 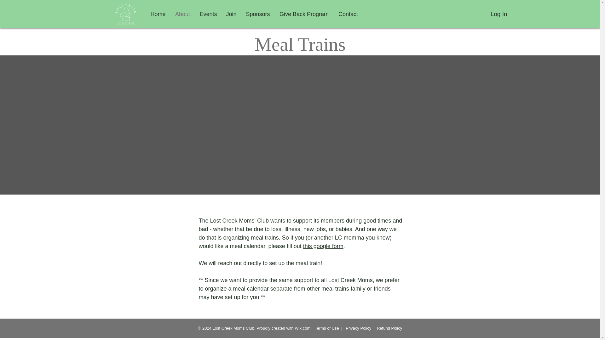 What do you see at coordinates (499, 14) in the screenshot?
I see `Log In` at bounding box center [499, 14].